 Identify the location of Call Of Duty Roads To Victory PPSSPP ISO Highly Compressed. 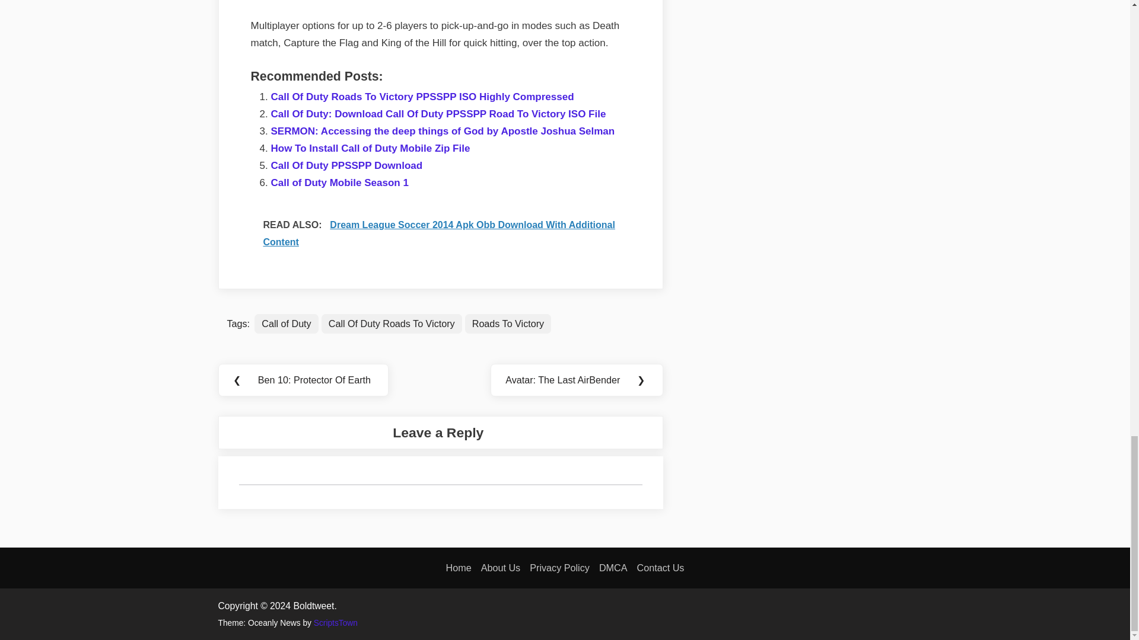
(422, 97).